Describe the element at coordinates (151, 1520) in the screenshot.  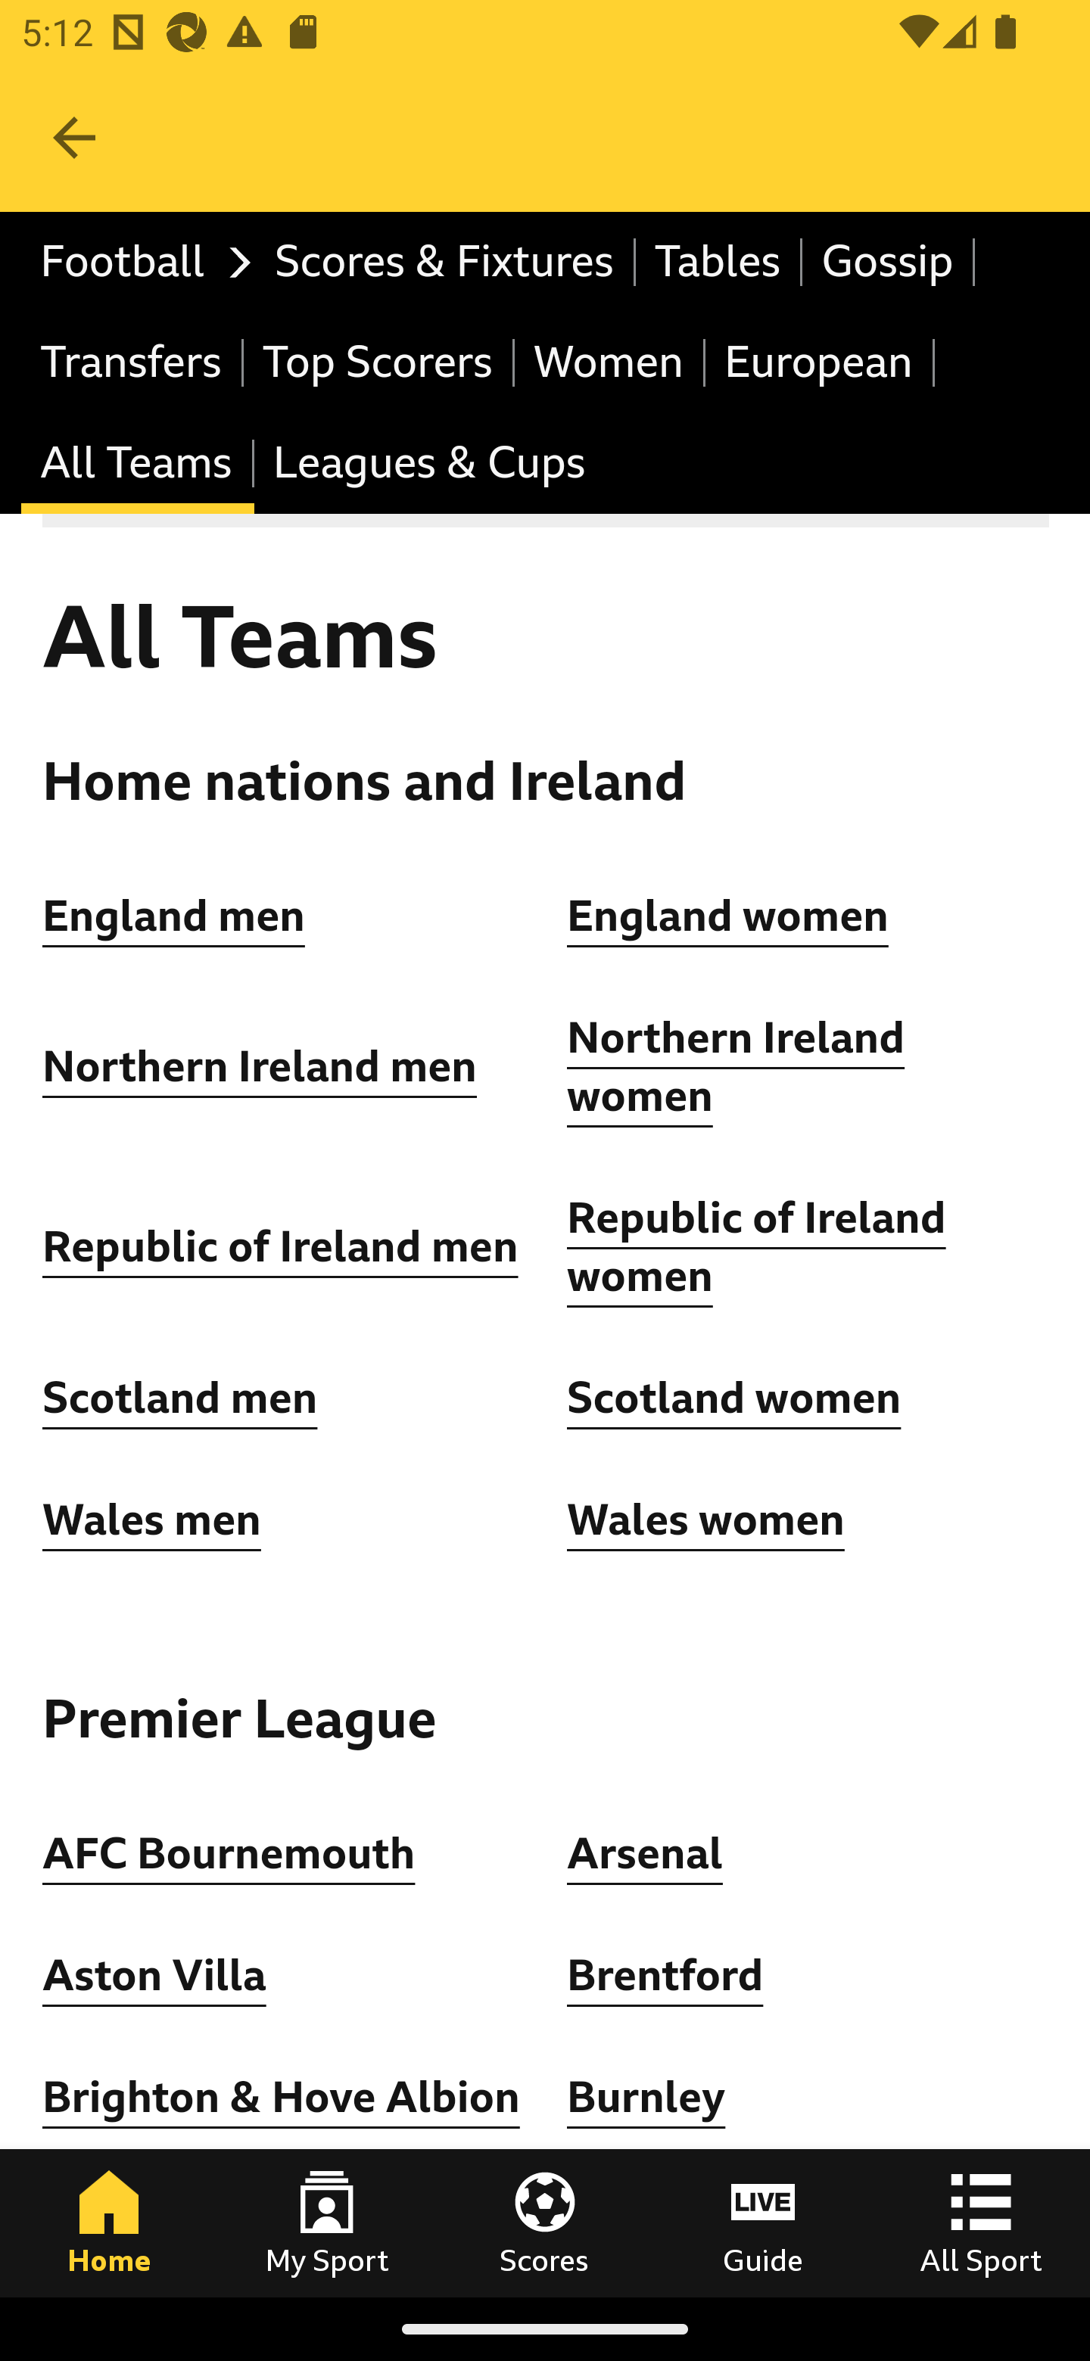
I see `Wales men` at that location.